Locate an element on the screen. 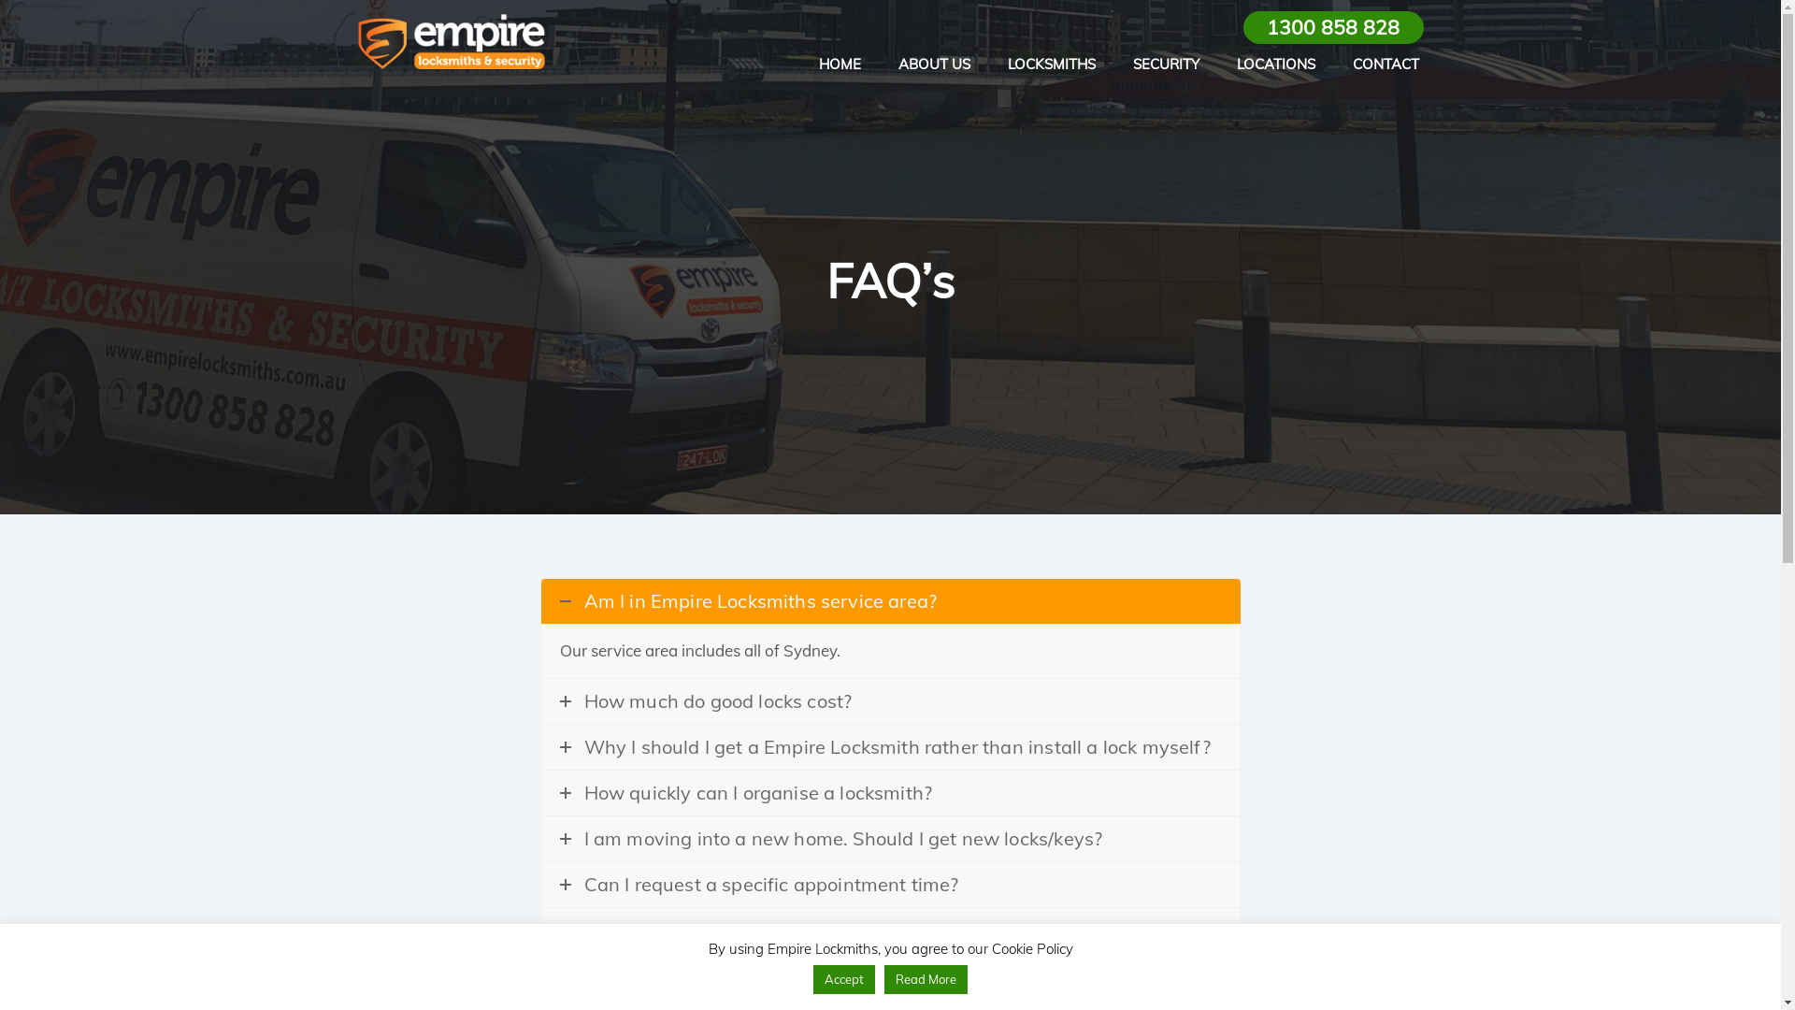 This screenshot has height=1010, width=1795. SECURITY is located at coordinates (1167, 64).